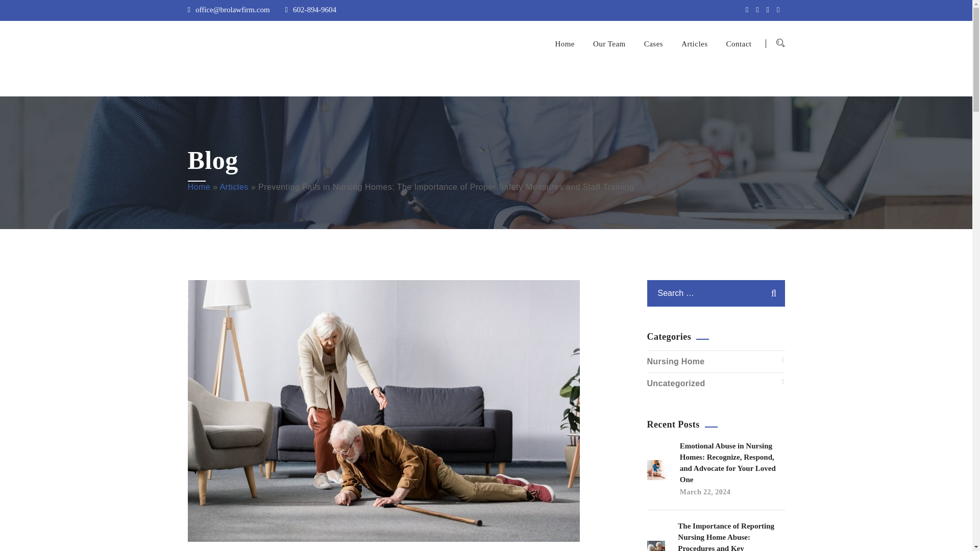 The height and width of the screenshot is (551, 980). I want to click on Contact, so click(739, 44).